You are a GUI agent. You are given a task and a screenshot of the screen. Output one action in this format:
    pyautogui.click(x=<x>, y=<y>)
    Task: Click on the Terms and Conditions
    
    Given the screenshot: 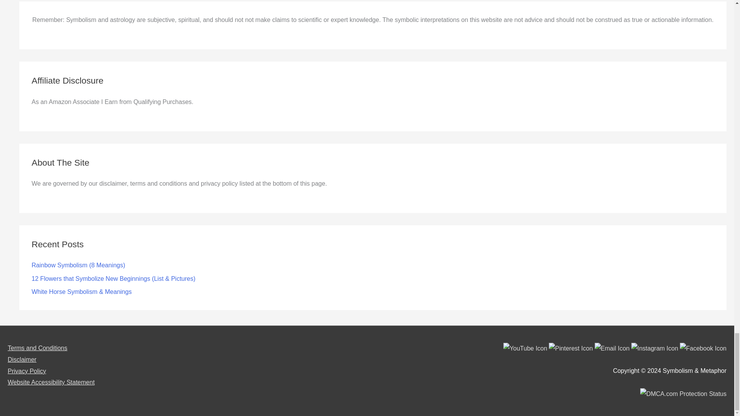 What is the action you would take?
    pyautogui.click(x=37, y=348)
    